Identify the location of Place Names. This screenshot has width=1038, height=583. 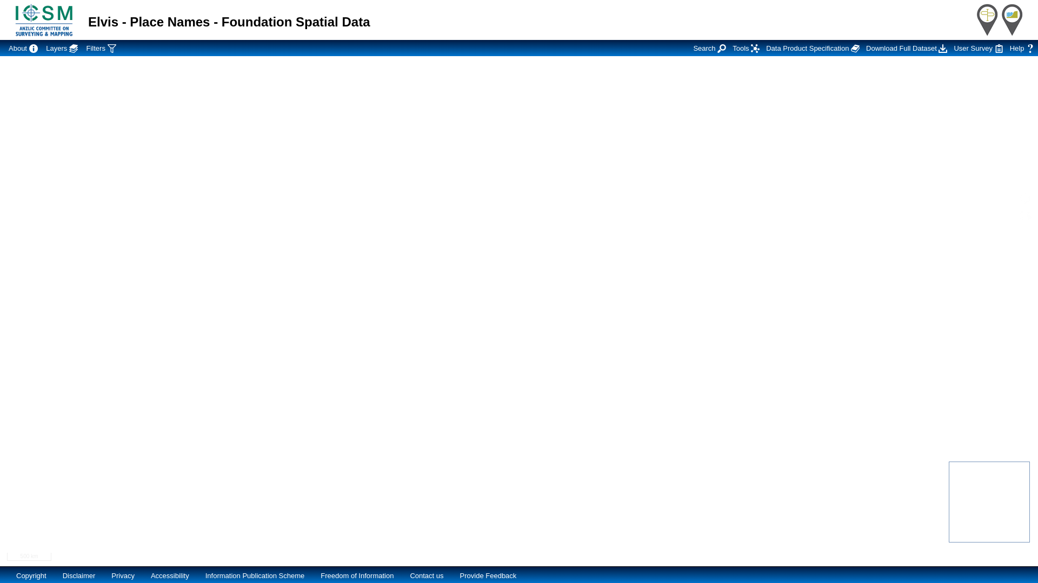
(987, 20).